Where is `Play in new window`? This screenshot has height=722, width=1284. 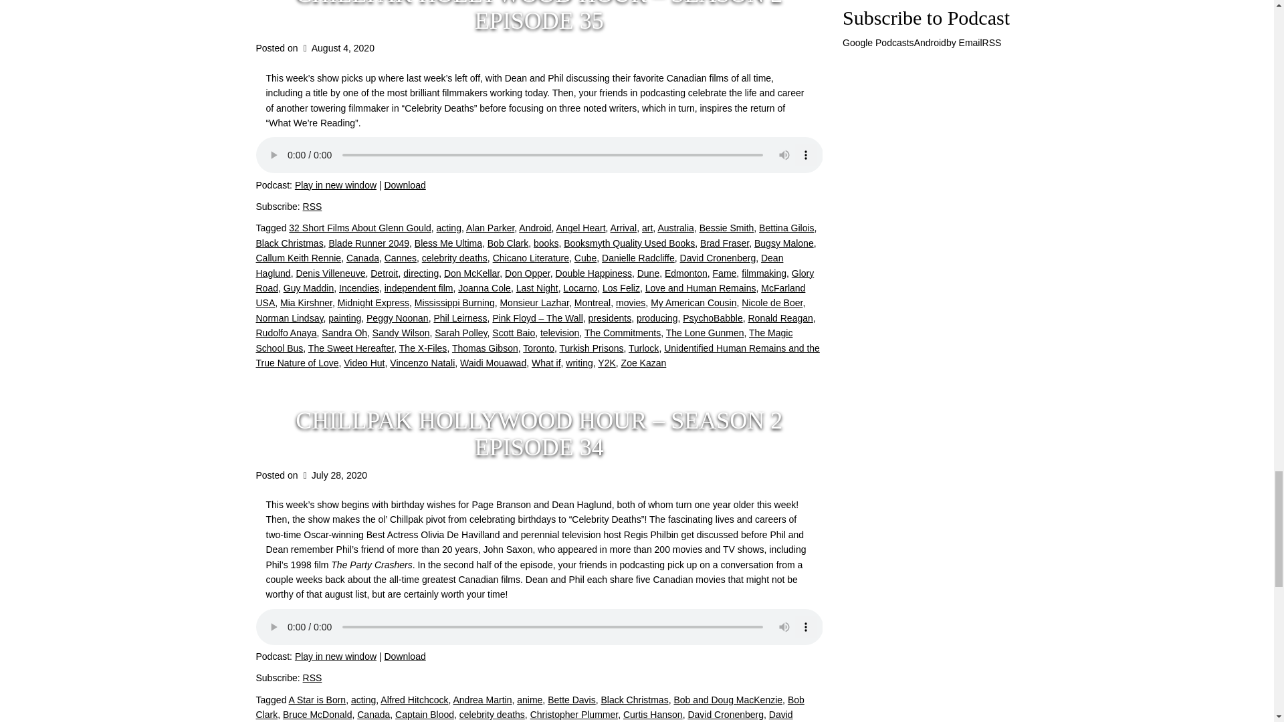
Play in new window is located at coordinates (336, 185).